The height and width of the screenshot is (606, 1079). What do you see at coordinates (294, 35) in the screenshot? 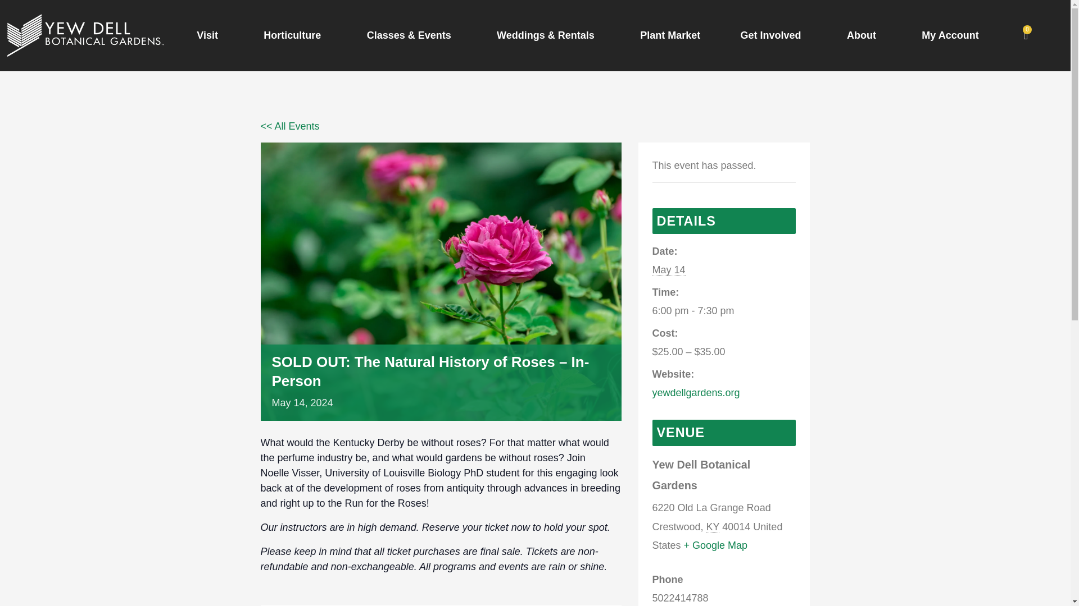
I see `Horticulture` at bounding box center [294, 35].